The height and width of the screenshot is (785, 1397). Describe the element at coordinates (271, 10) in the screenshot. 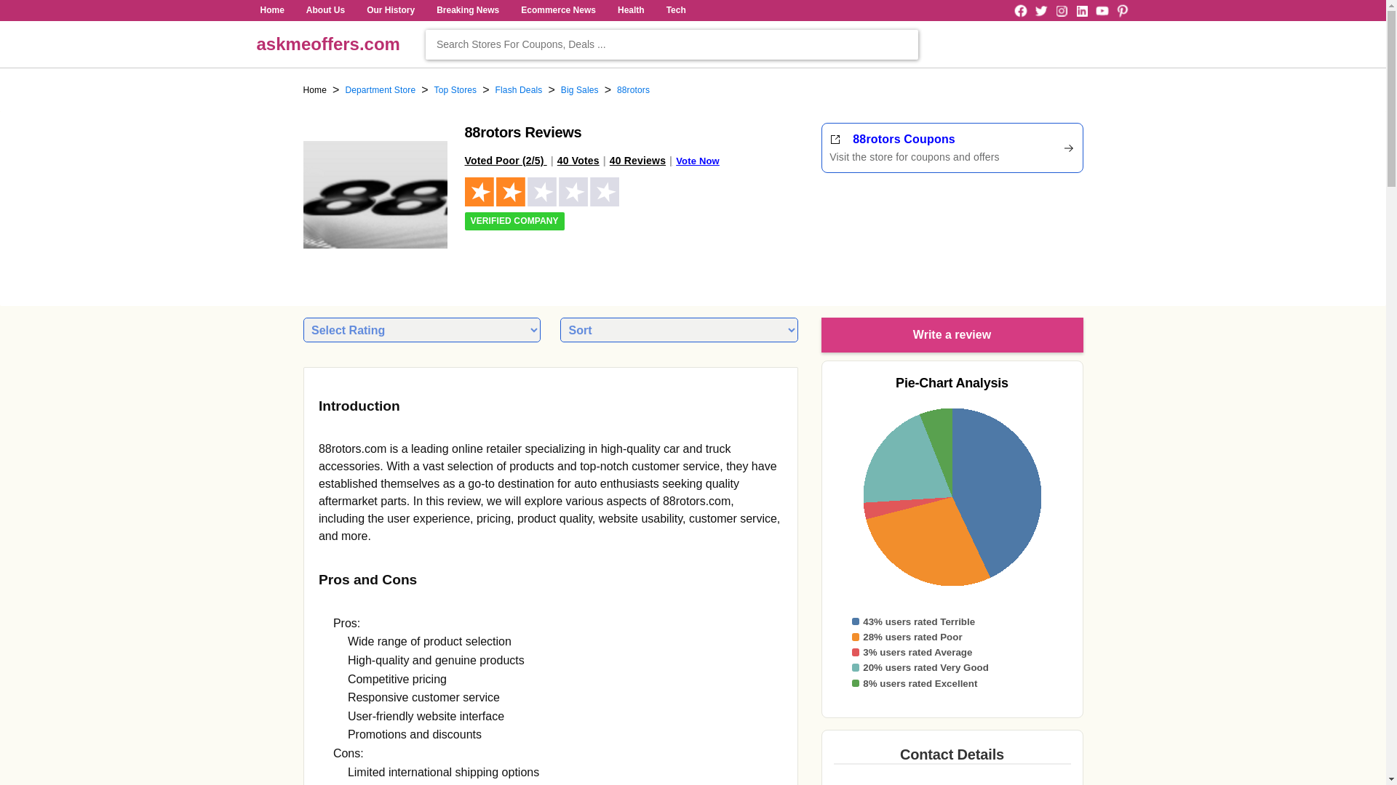

I see `Home` at that location.